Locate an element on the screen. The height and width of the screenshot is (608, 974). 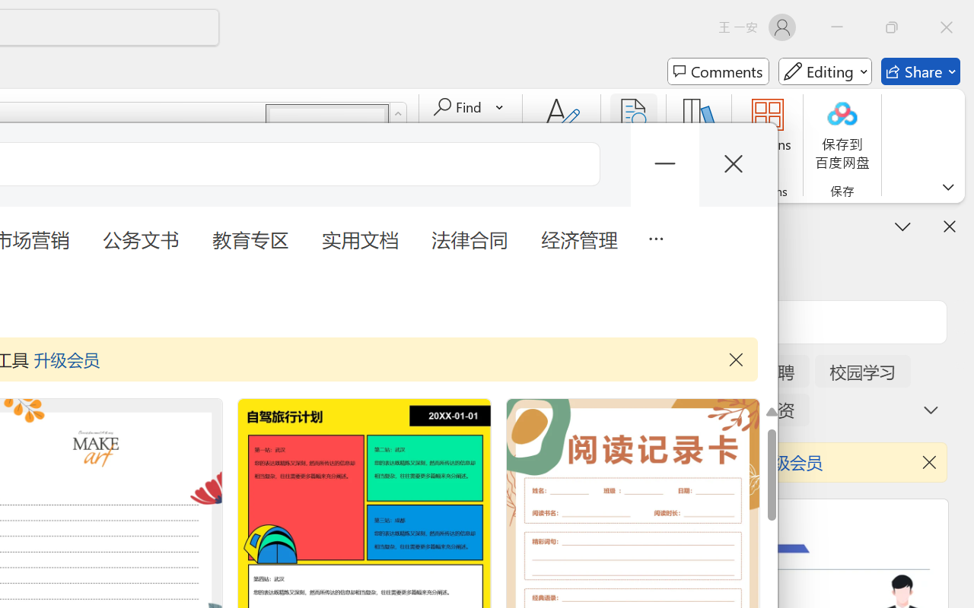
Task Pane Options is located at coordinates (902, 226).